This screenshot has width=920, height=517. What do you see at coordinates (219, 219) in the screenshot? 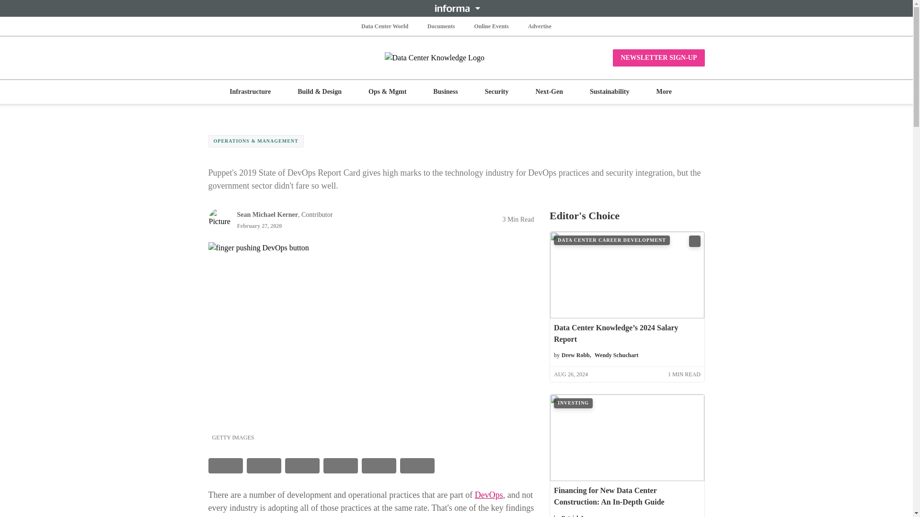
I see `Picture of Sean Michael Kerner` at bounding box center [219, 219].